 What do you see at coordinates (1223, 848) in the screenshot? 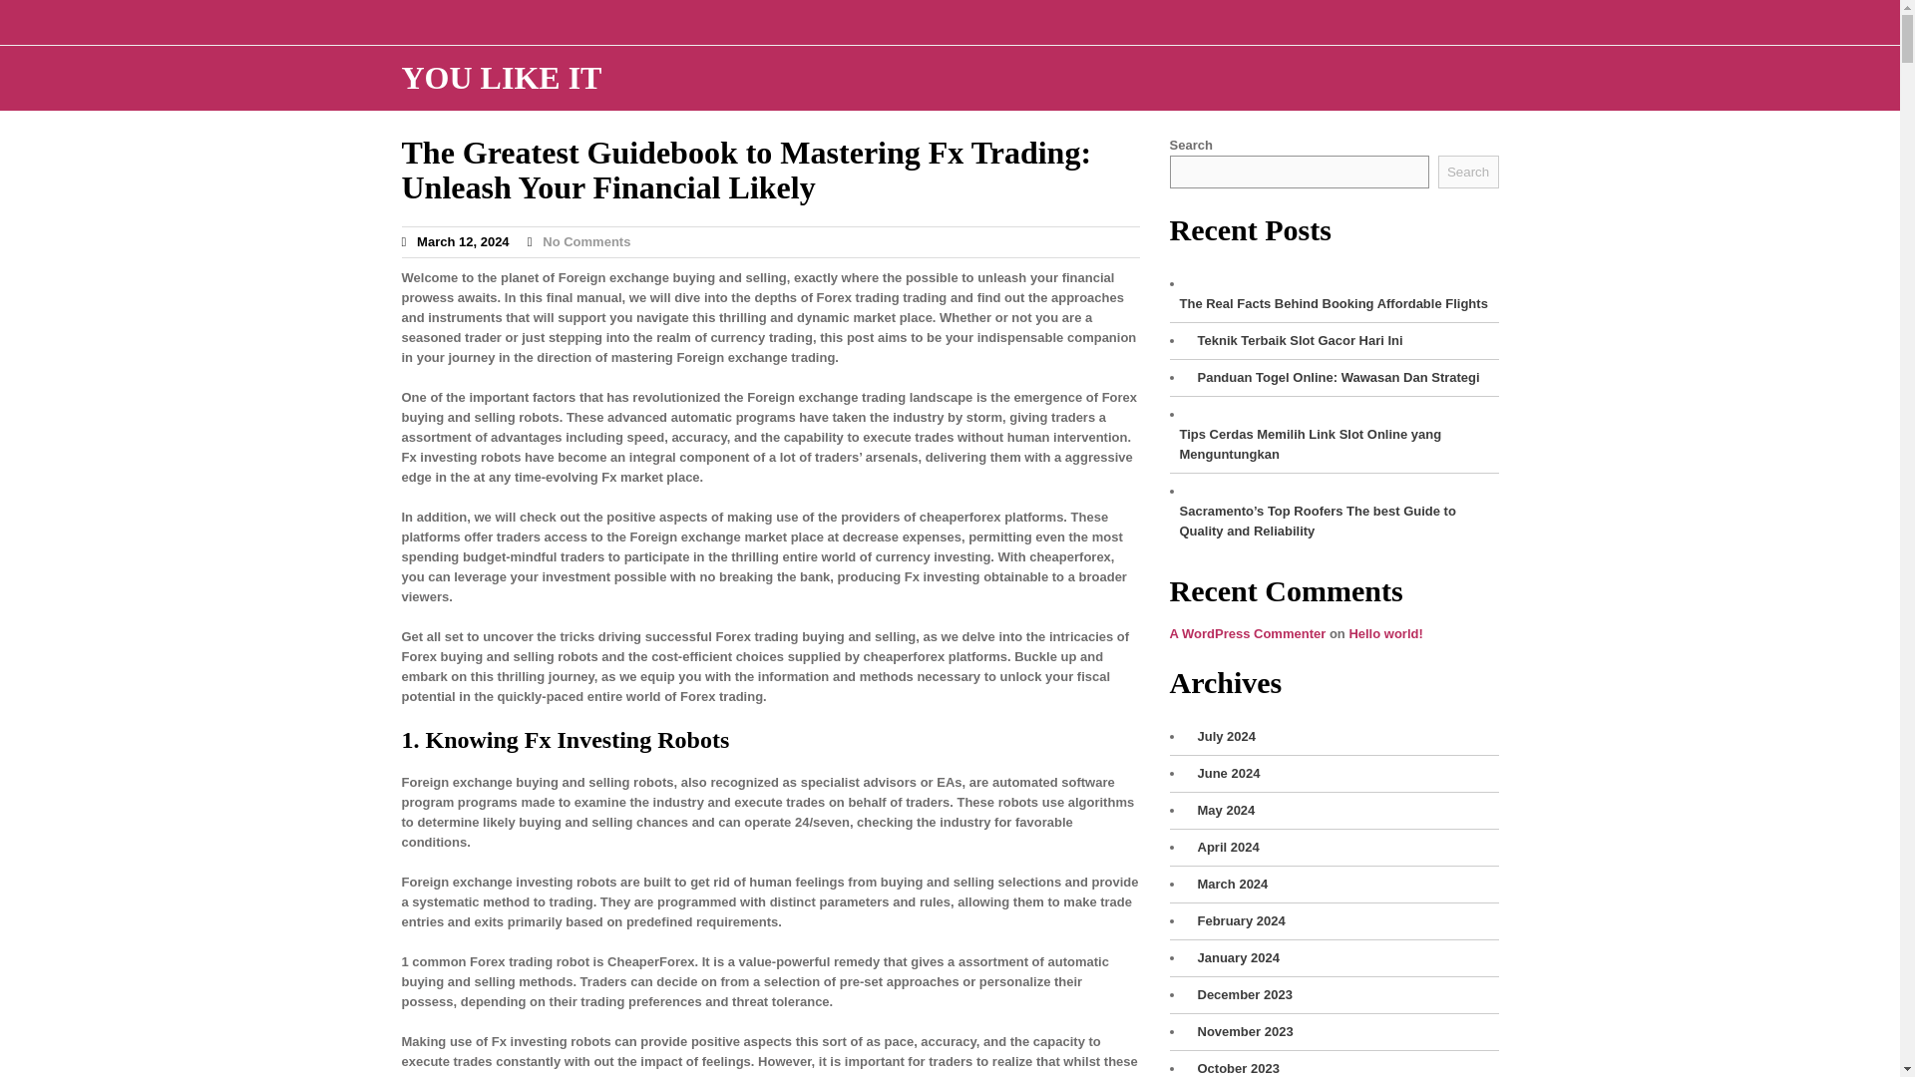
I see `April 2024` at bounding box center [1223, 848].